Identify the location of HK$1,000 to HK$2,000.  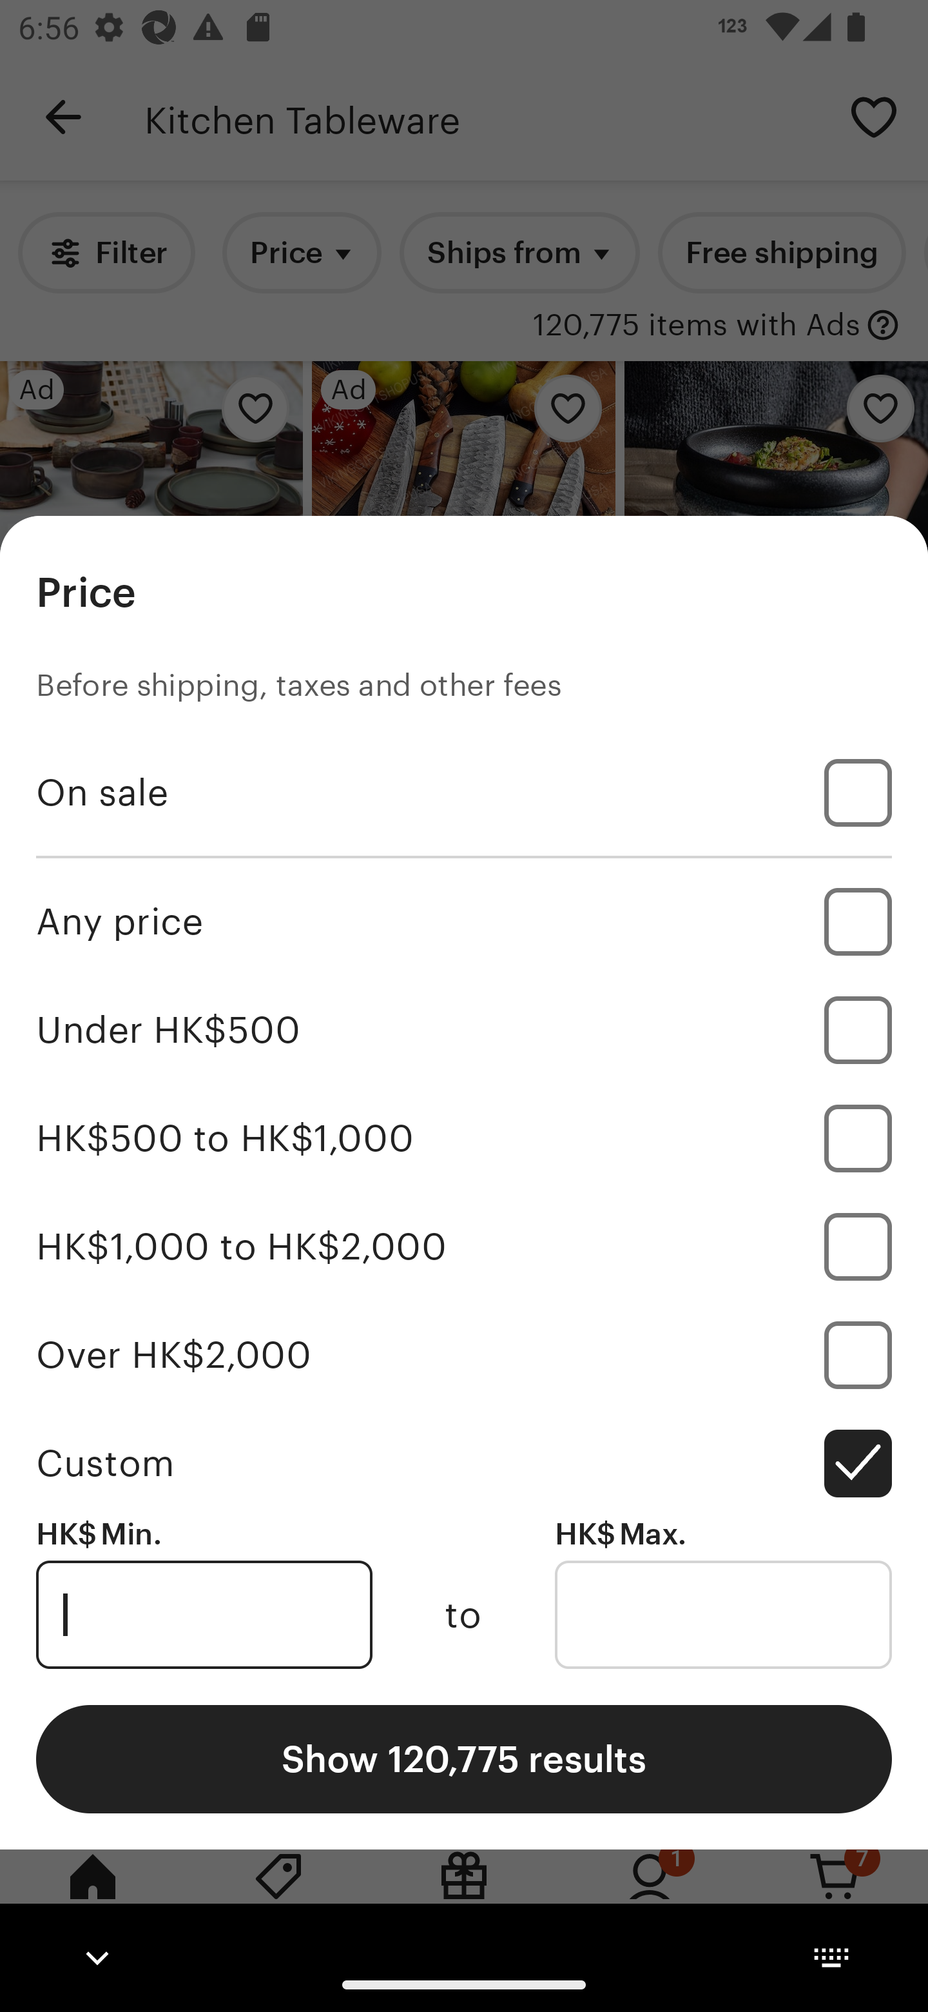
(464, 1246).